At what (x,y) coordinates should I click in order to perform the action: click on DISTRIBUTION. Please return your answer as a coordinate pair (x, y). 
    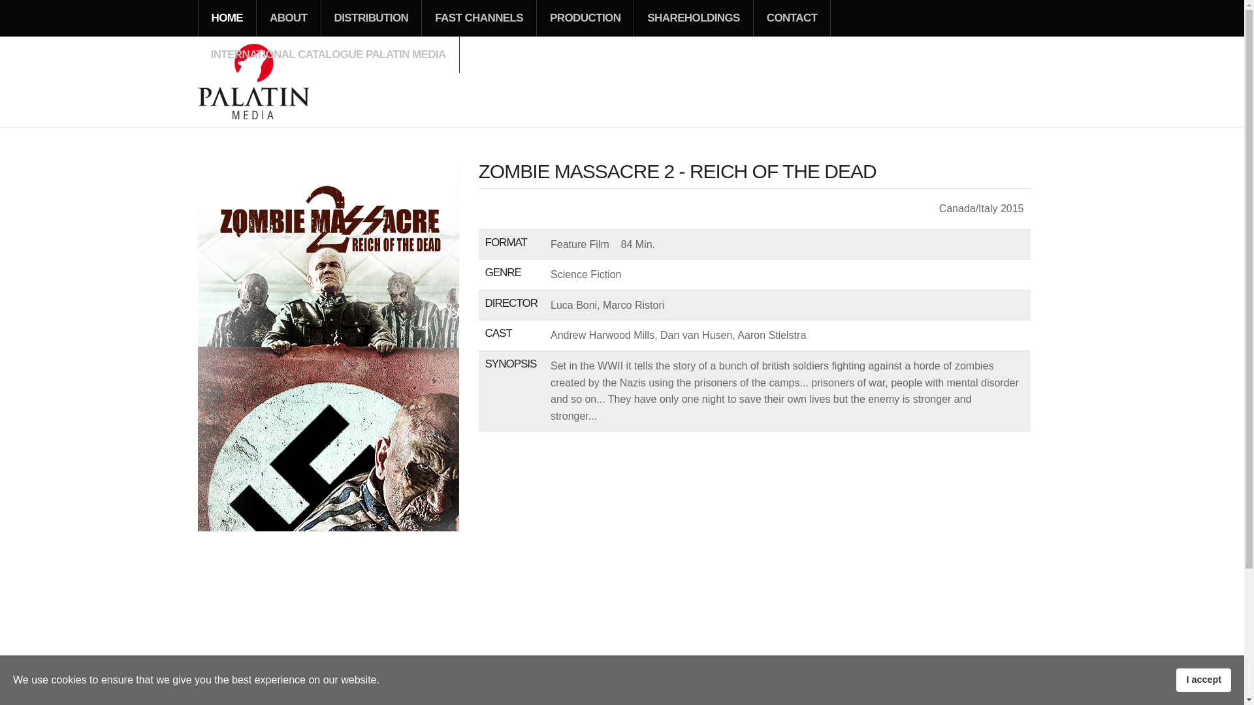
    Looking at the image, I should click on (371, 18).